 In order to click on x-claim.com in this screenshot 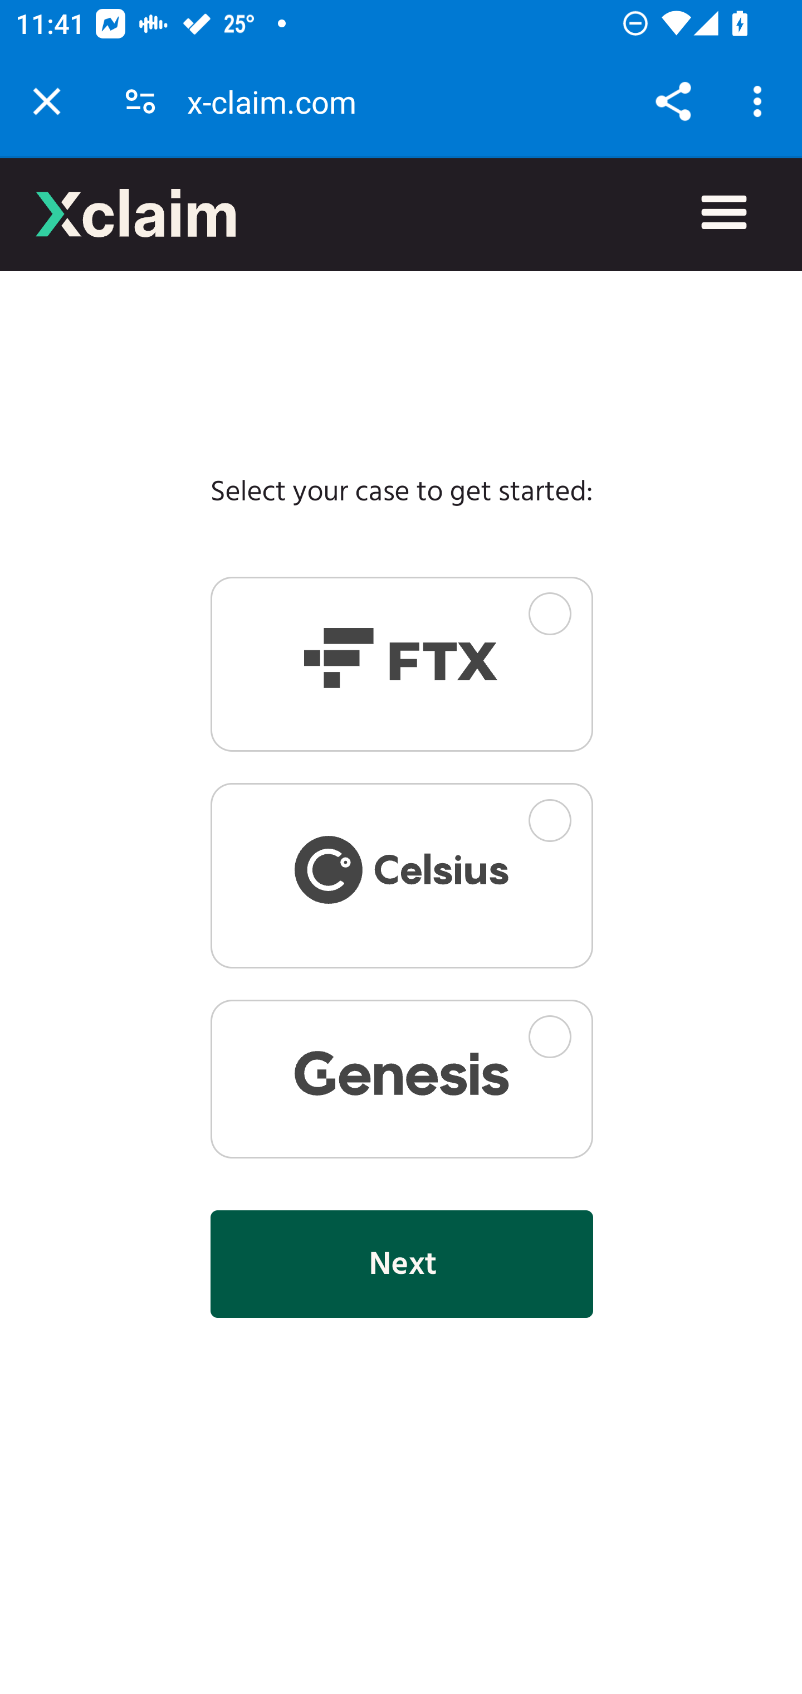, I will do `click(280, 101)`.